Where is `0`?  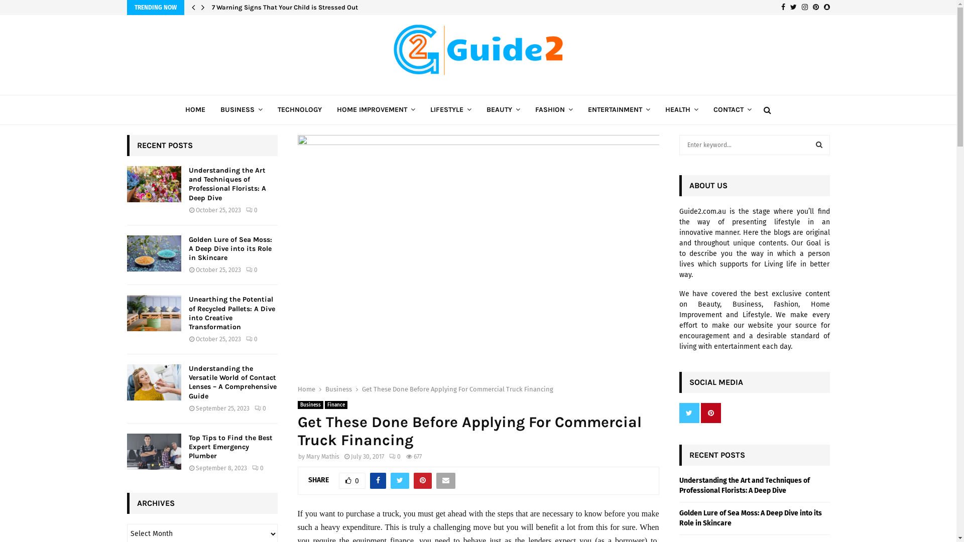
0 is located at coordinates (252, 339).